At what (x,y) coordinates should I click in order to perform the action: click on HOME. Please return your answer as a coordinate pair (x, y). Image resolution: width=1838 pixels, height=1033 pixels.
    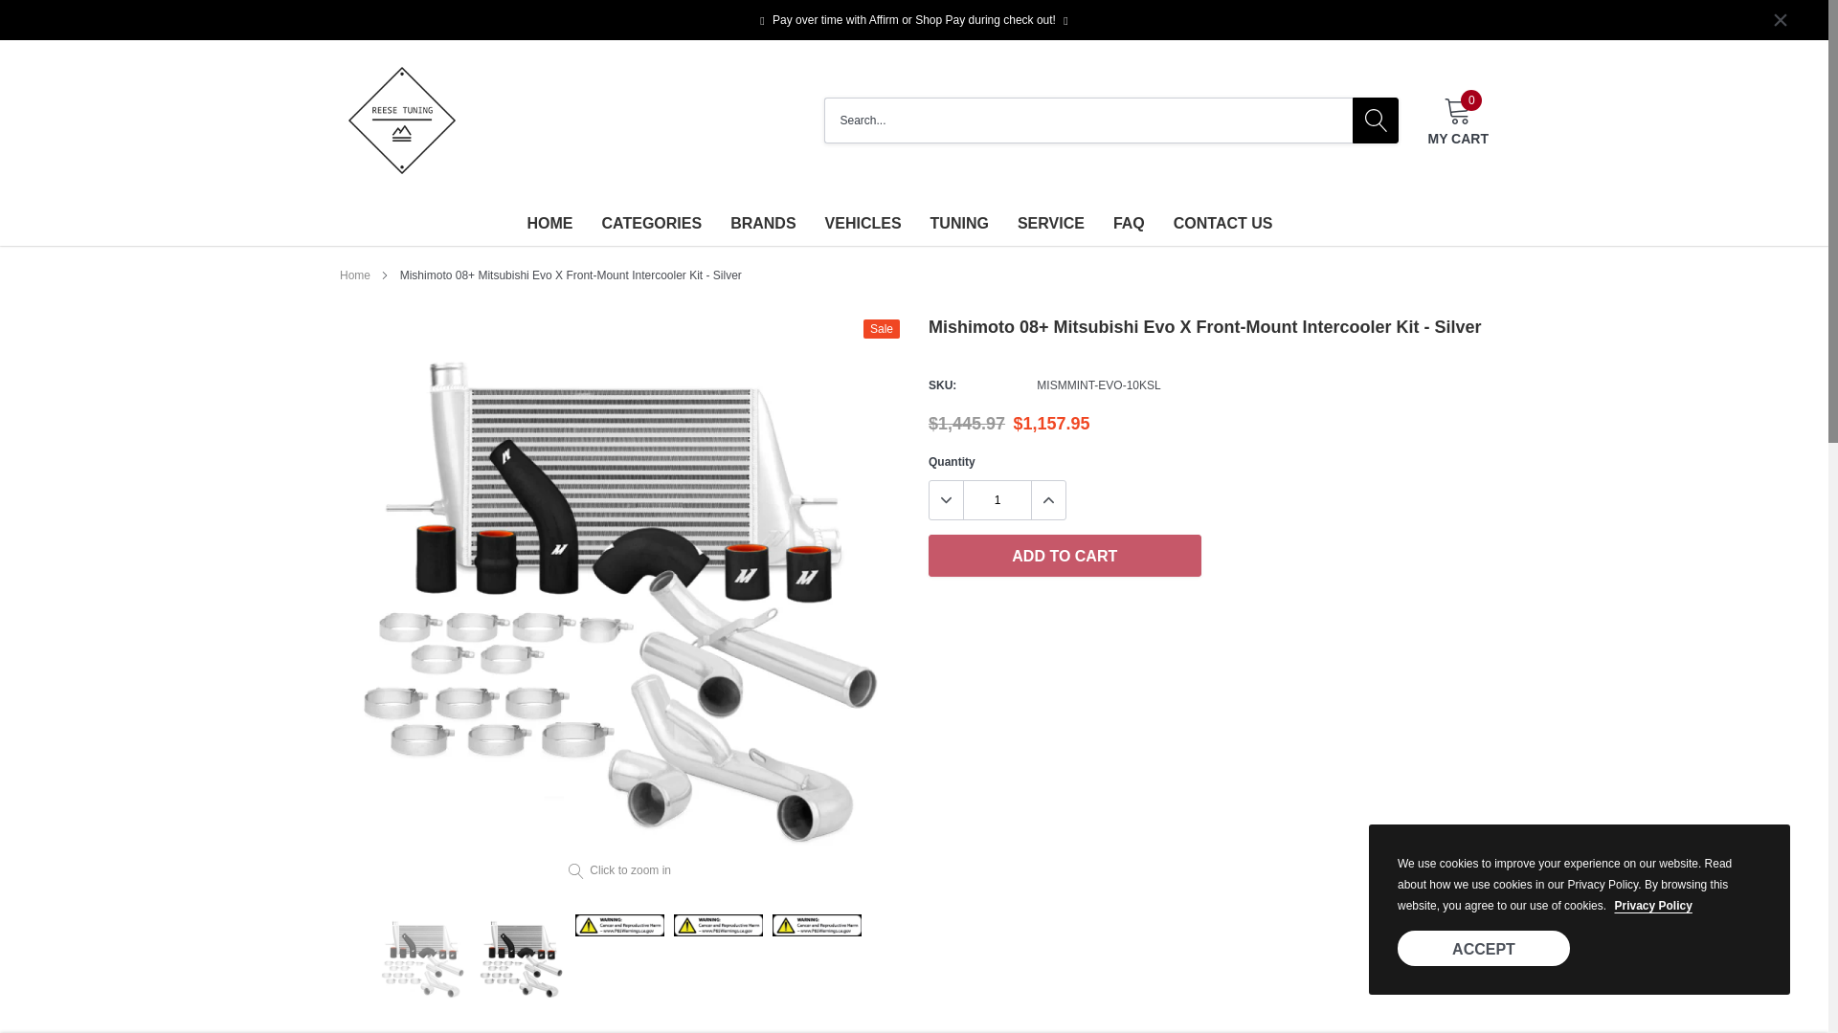
    Looking at the image, I should click on (550, 222).